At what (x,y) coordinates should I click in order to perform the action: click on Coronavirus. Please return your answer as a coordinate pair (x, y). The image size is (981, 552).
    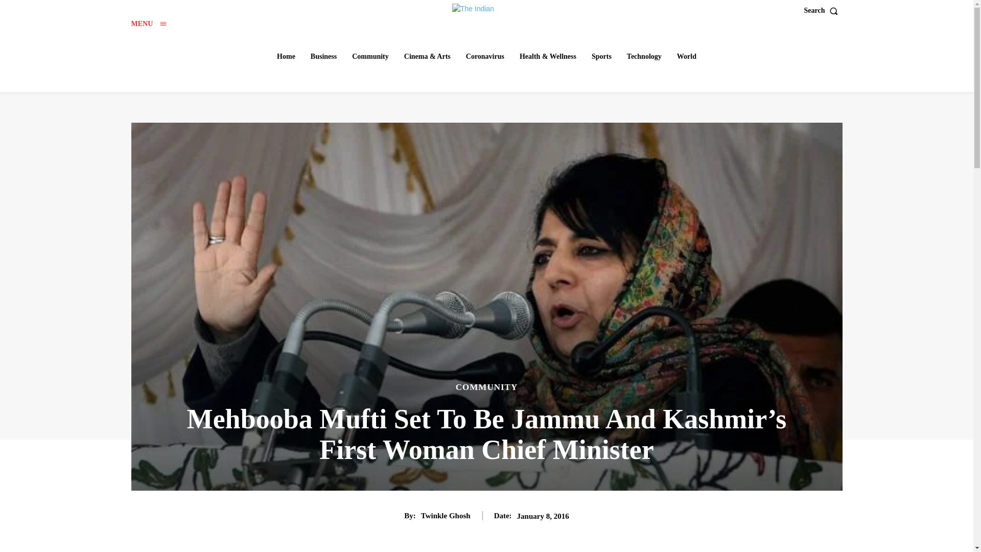
    Looking at the image, I should click on (485, 56).